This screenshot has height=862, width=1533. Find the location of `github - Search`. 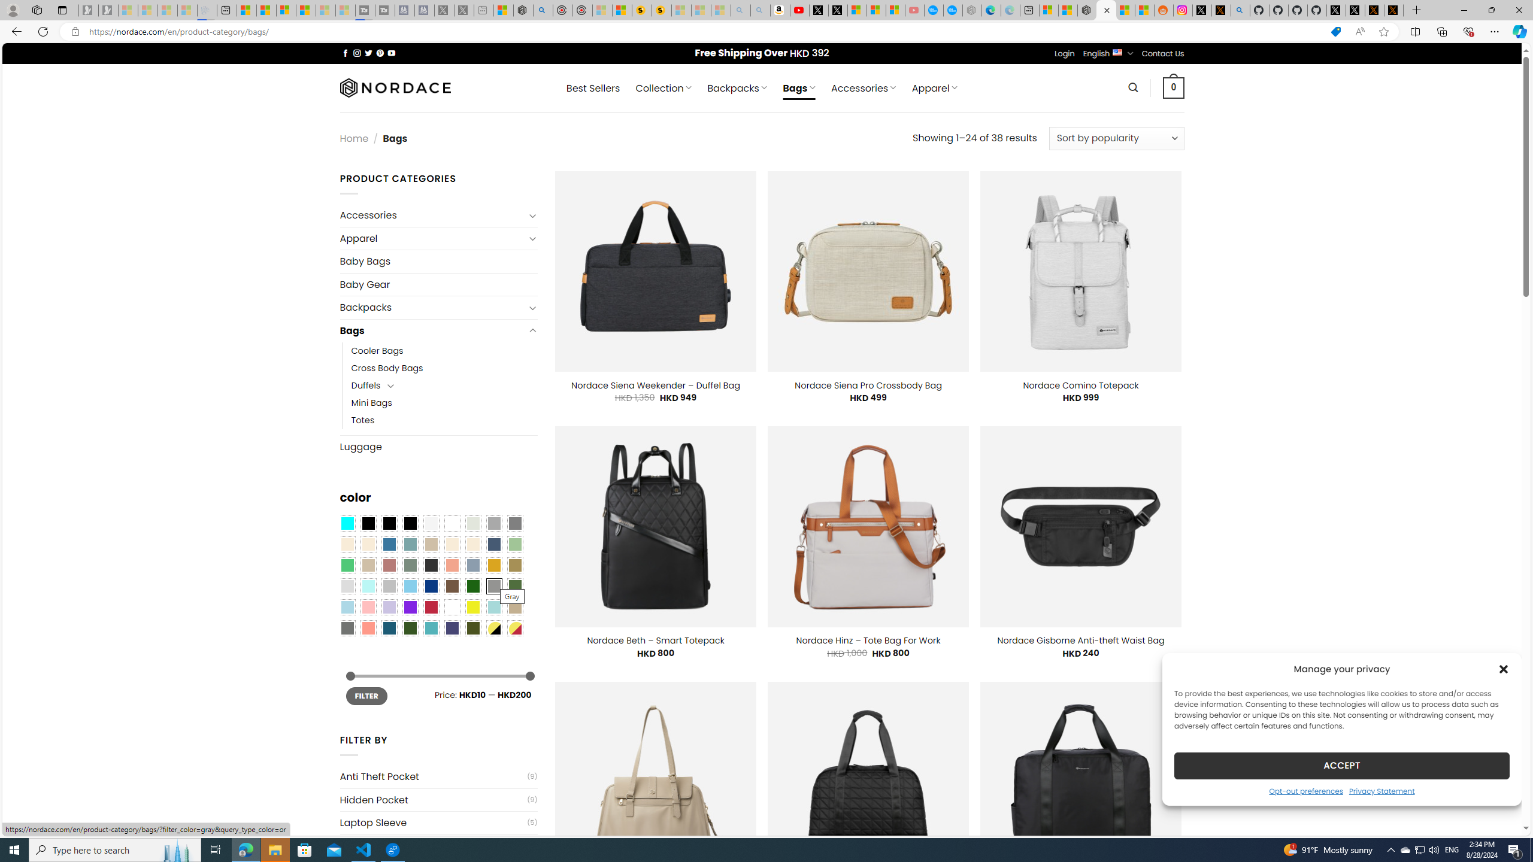

github - Search is located at coordinates (1241, 10).